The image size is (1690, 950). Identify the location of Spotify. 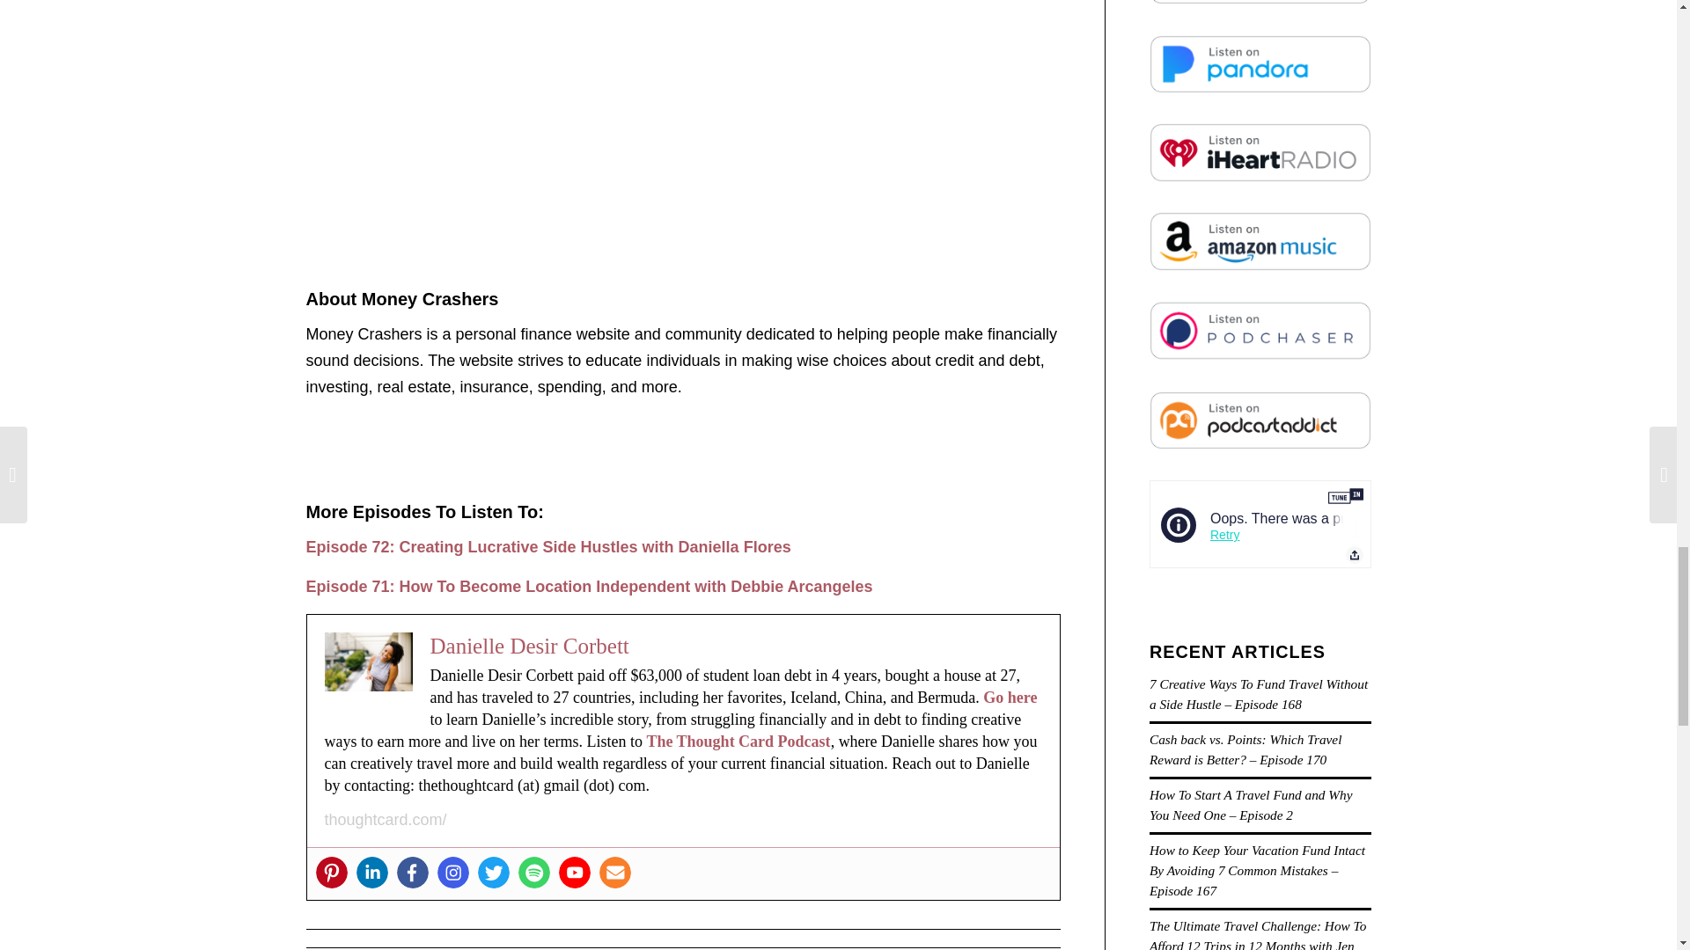
(533, 873).